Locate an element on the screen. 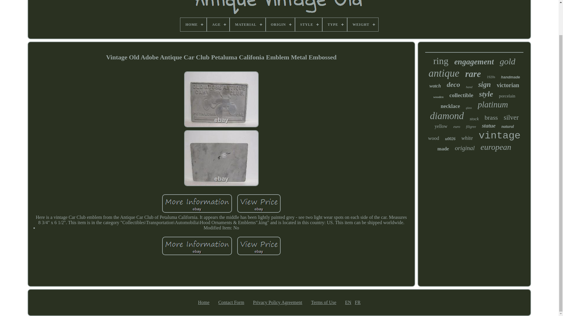 This screenshot has height=316, width=563. MATERIAL is located at coordinates (247, 24).